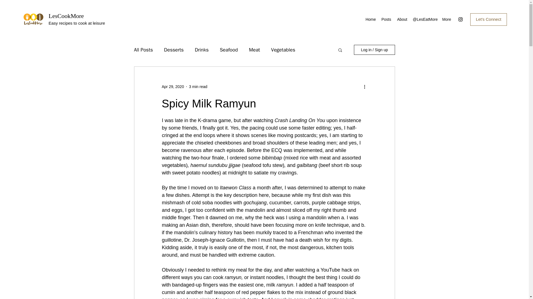 The width and height of the screenshot is (533, 299). What do you see at coordinates (66, 16) in the screenshot?
I see `LesCookMore` at bounding box center [66, 16].